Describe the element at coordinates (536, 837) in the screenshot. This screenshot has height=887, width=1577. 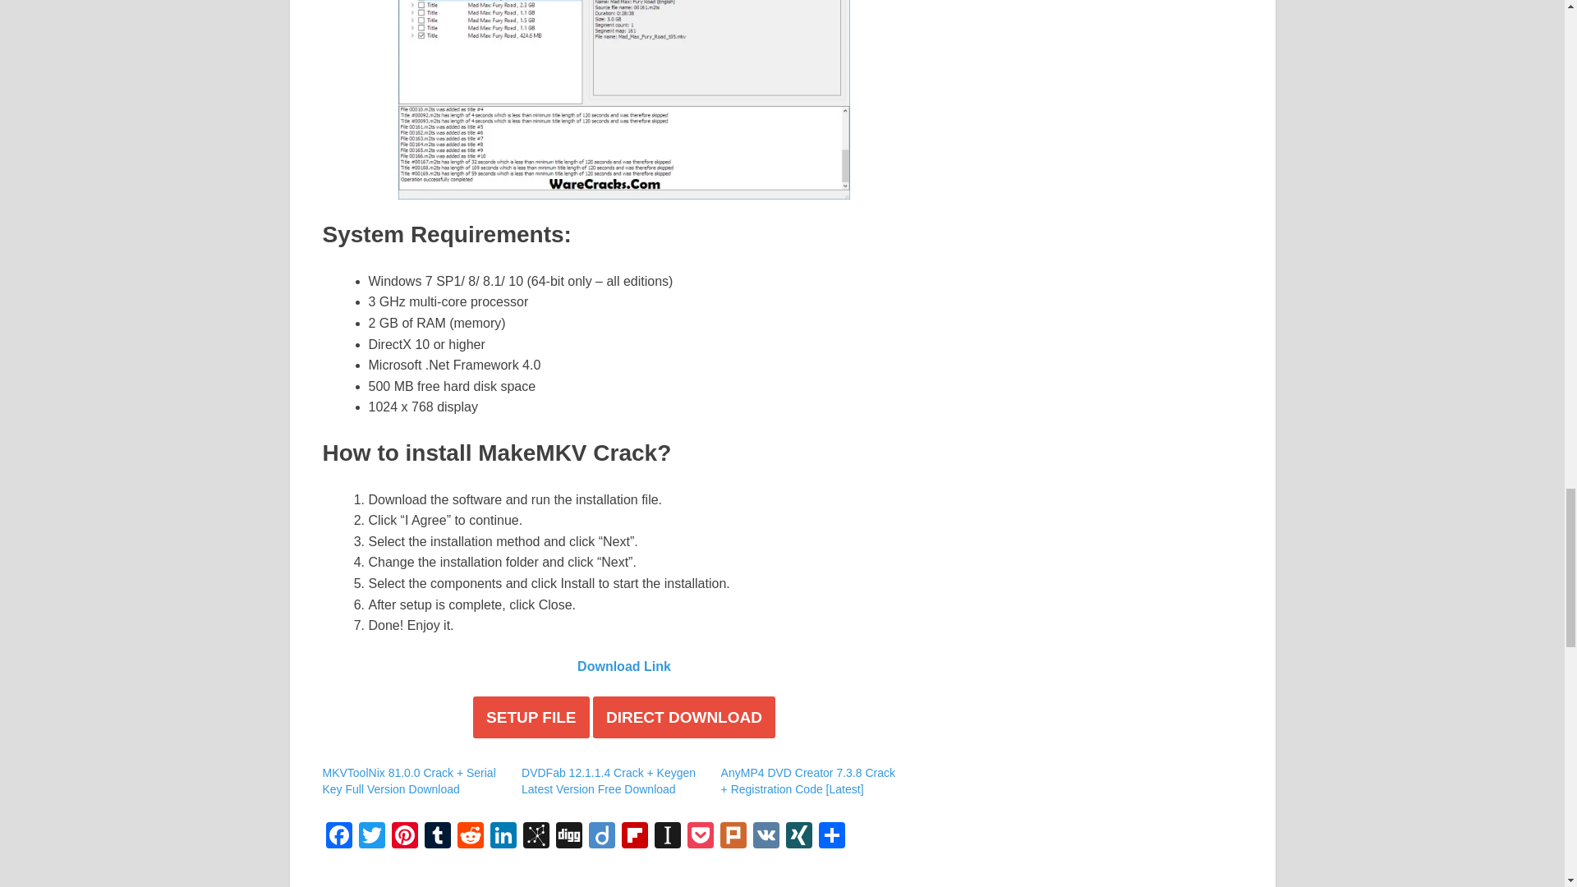
I see `BibSonomy` at that location.